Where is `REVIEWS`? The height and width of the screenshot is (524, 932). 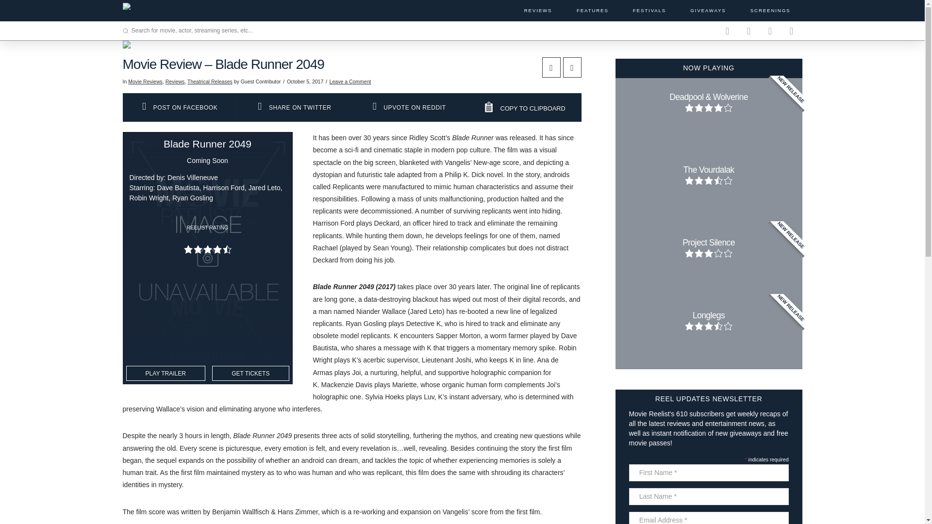
REVIEWS is located at coordinates (538, 11).